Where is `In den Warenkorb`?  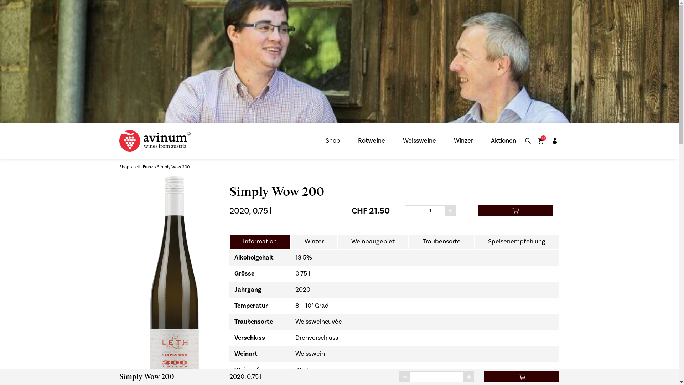 In den Warenkorb is located at coordinates (516, 211).